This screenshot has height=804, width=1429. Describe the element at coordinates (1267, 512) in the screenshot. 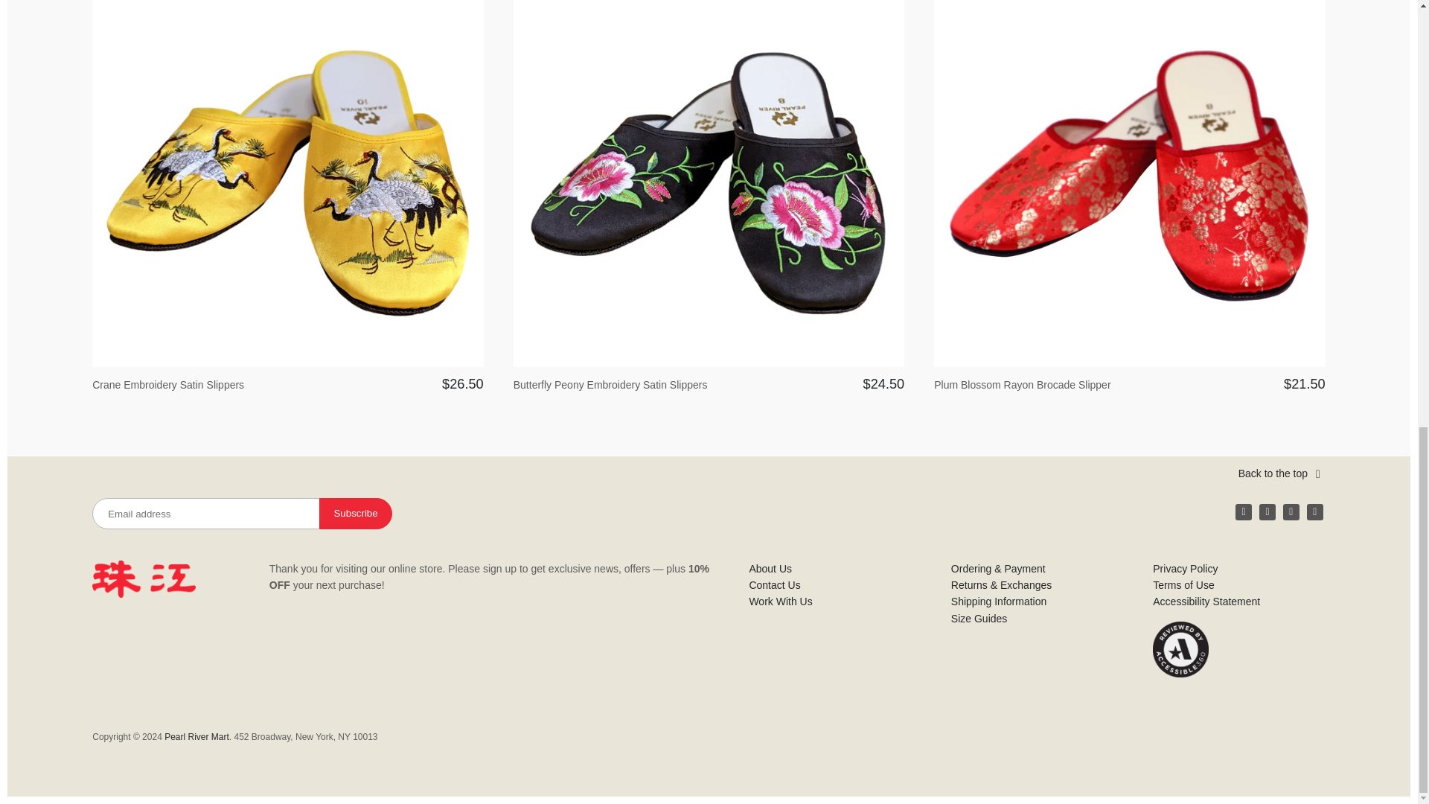

I see `Instagram` at that location.